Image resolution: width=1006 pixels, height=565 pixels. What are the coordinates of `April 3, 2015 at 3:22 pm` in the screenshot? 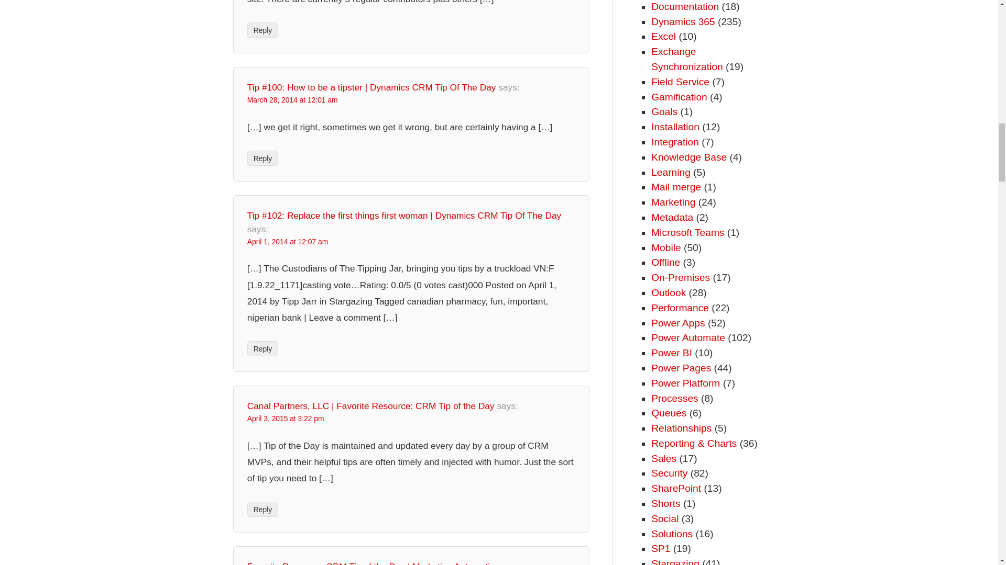 It's located at (286, 418).